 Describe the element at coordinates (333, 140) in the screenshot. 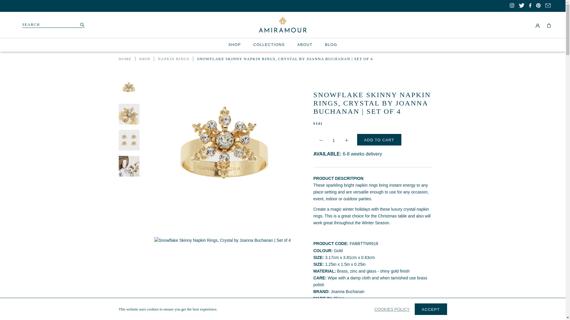

I see `1` at that location.